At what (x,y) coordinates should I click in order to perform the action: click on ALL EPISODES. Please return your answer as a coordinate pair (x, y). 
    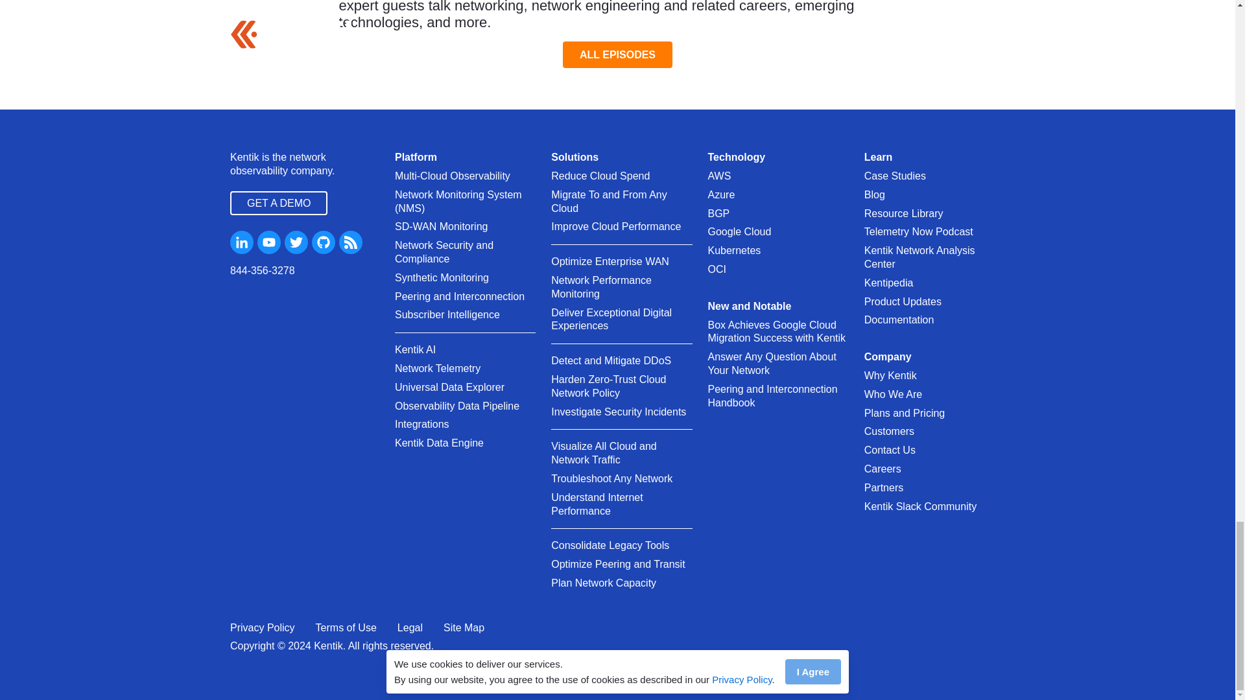
    Looking at the image, I should click on (617, 54).